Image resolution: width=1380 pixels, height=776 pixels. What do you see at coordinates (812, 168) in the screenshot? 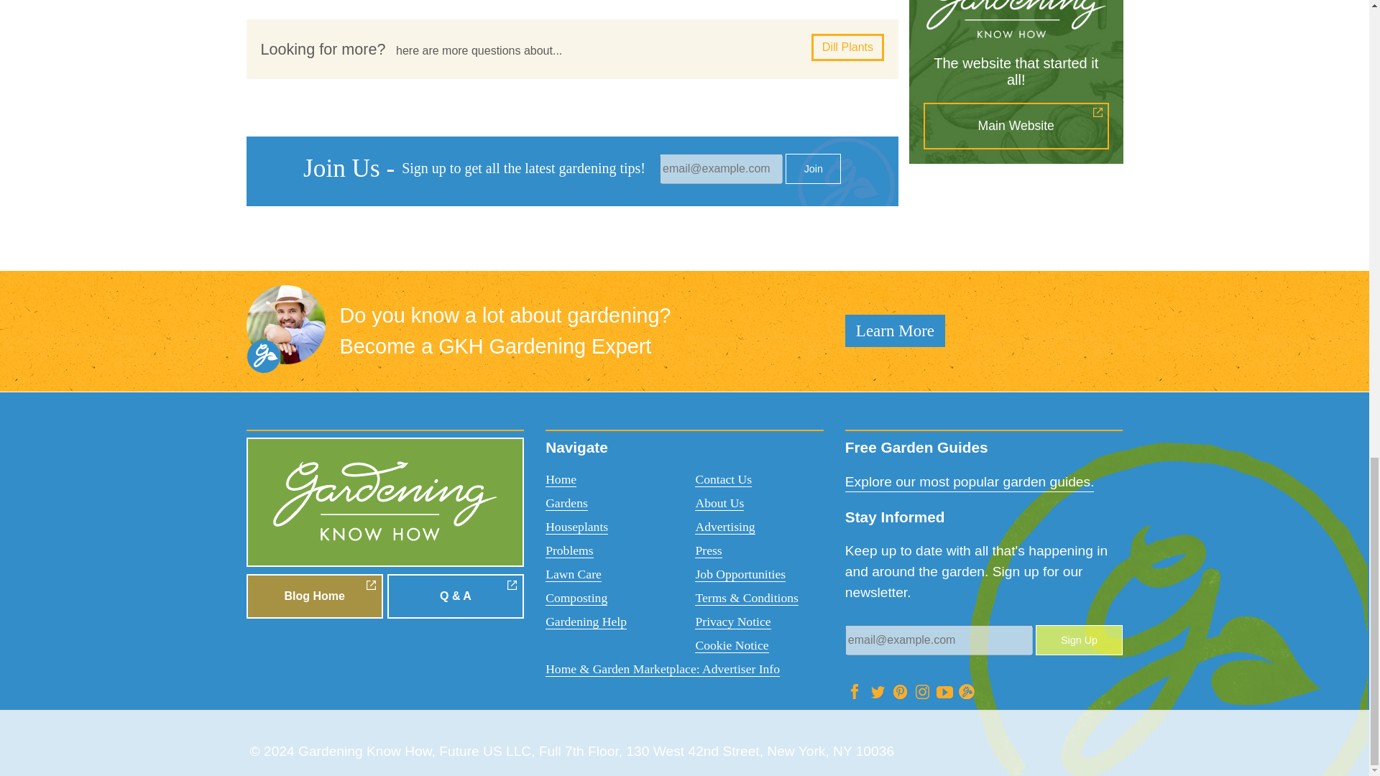
I see `Join` at bounding box center [812, 168].